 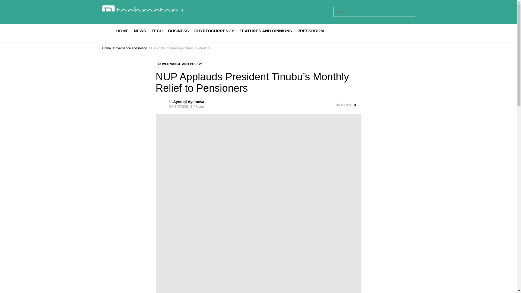 What do you see at coordinates (409, 12) in the screenshot?
I see `SEARCH` at bounding box center [409, 12].